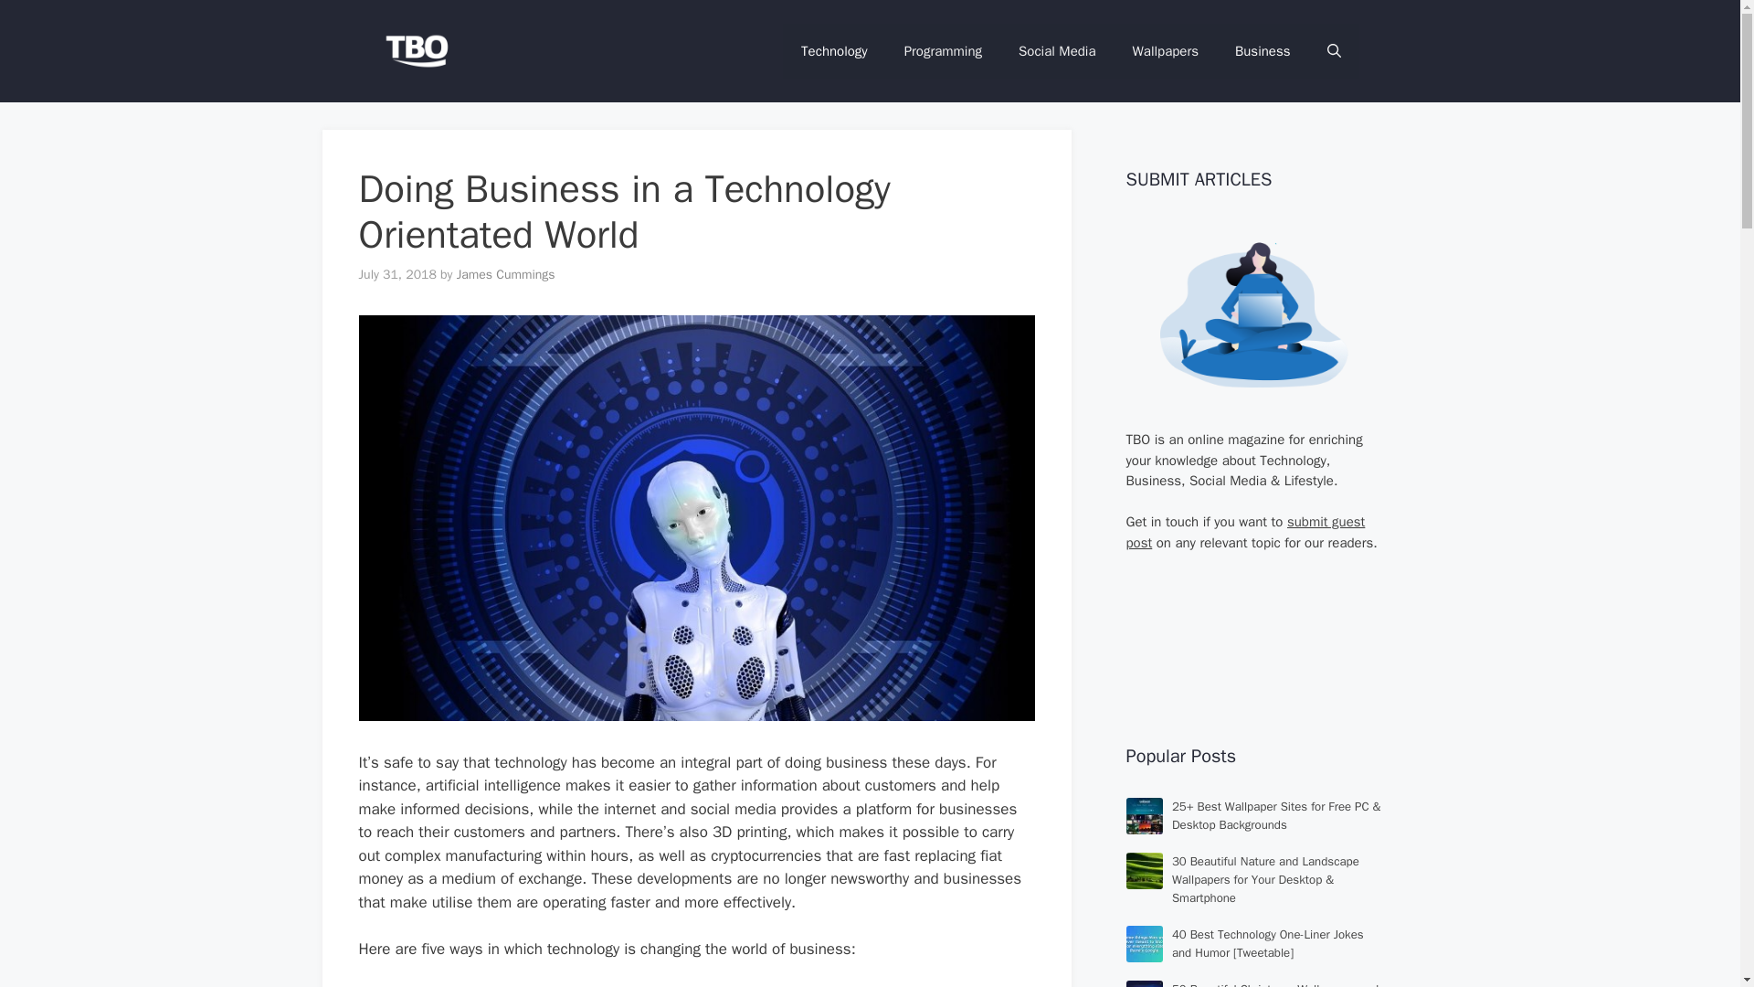 This screenshot has width=1754, height=987. What do you see at coordinates (1244, 532) in the screenshot?
I see `submit guest post` at bounding box center [1244, 532].